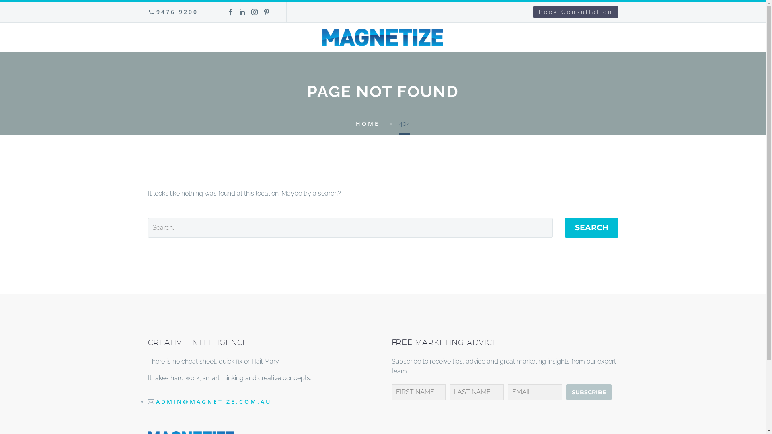 The width and height of the screenshot is (772, 434). I want to click on SEARCH, so click(591, 228).